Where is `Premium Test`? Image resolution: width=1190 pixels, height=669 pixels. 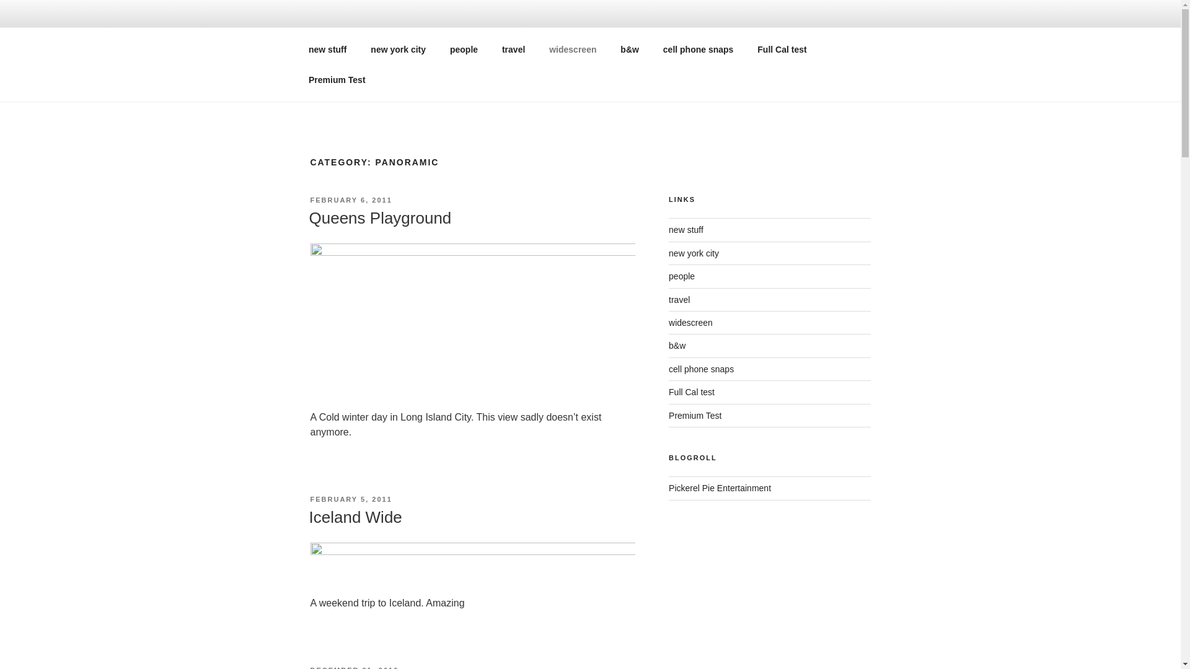 Premium Test is located at coordinates (337, 79).